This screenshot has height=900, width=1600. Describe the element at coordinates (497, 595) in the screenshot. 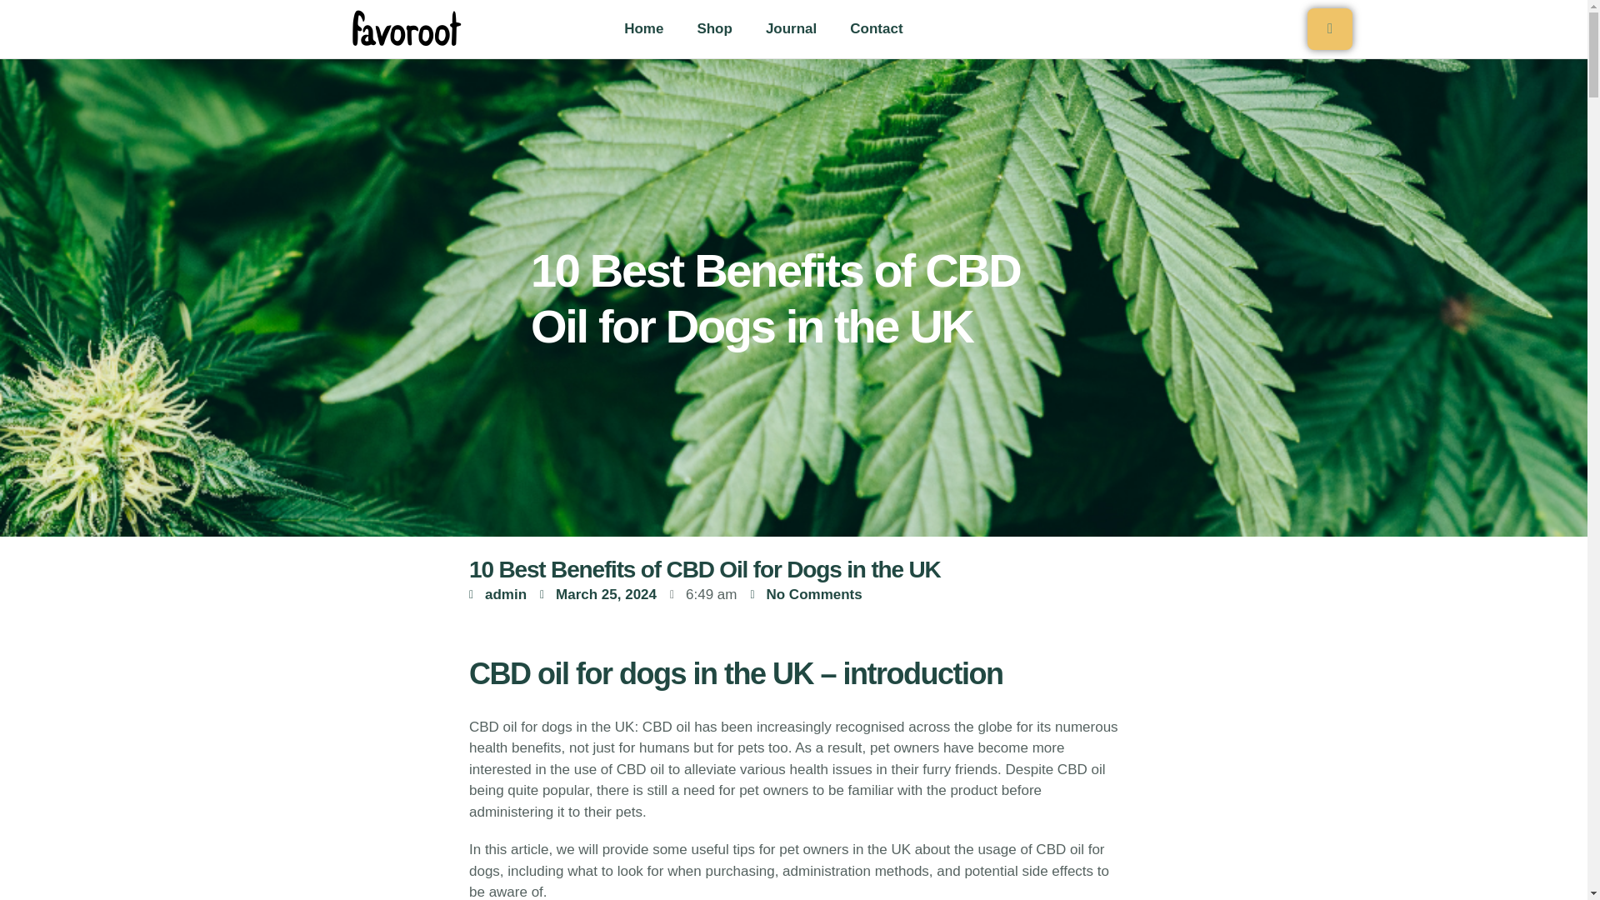

I see `admin` at that location.